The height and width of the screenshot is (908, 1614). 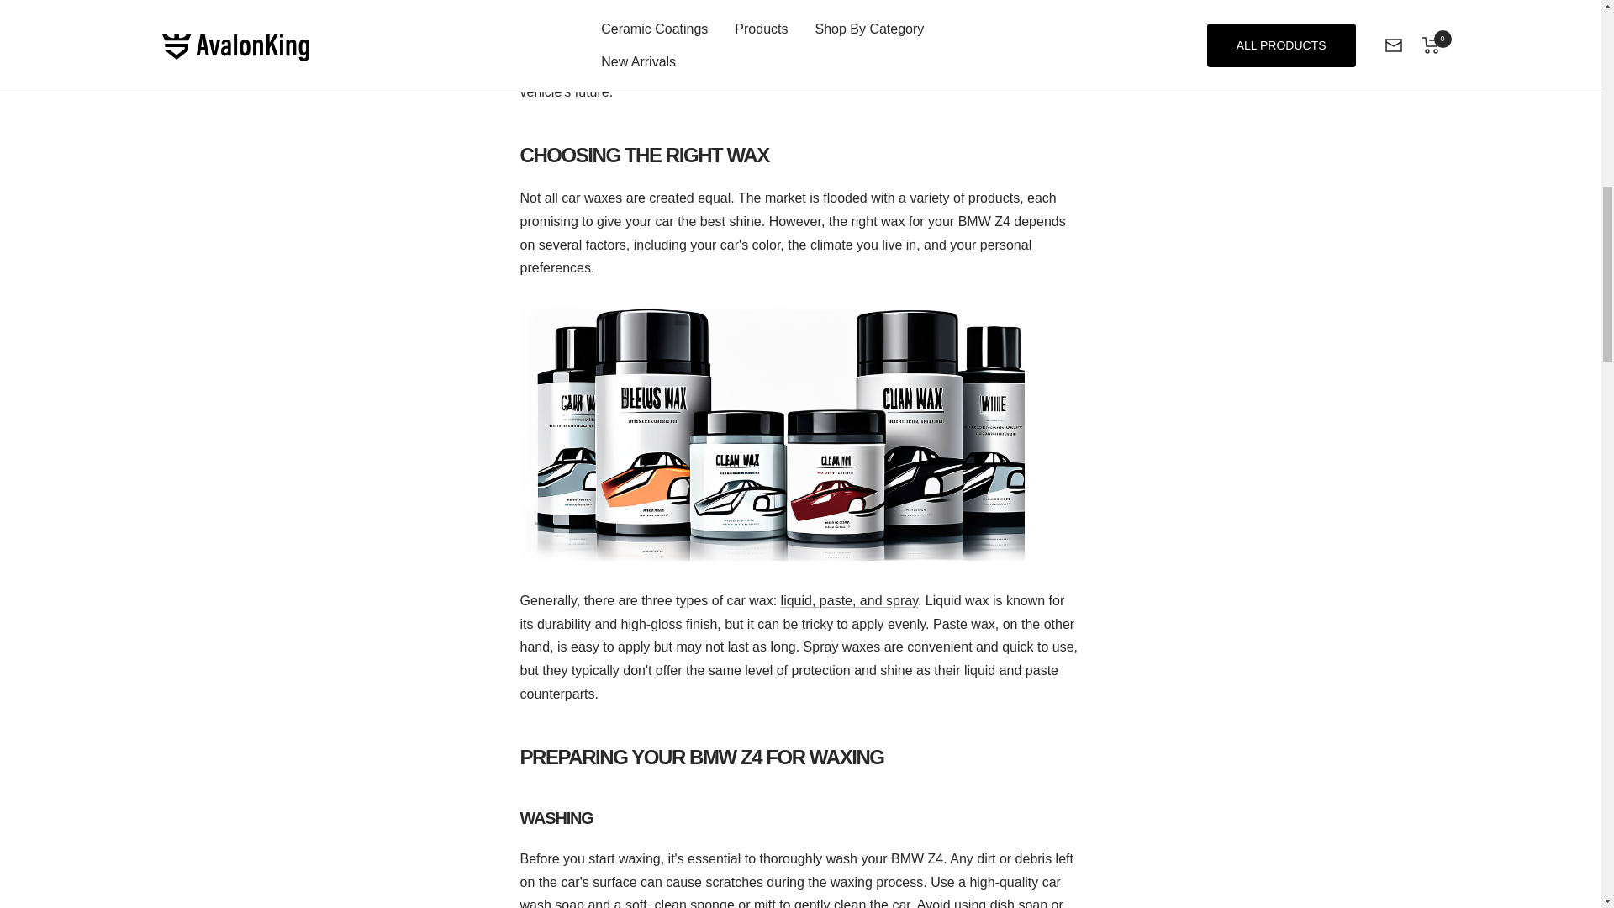 What do you see at coordinates (849, 600) in the screenshot?
I see `liquid, paste, and spray` at bounding box center [849, 600].